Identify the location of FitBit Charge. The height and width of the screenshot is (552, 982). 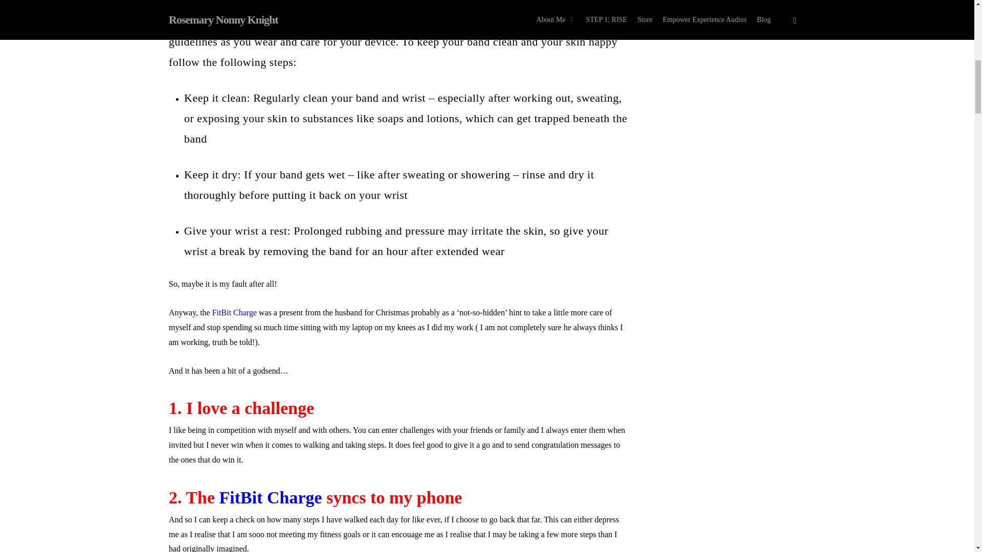
(234, 312).